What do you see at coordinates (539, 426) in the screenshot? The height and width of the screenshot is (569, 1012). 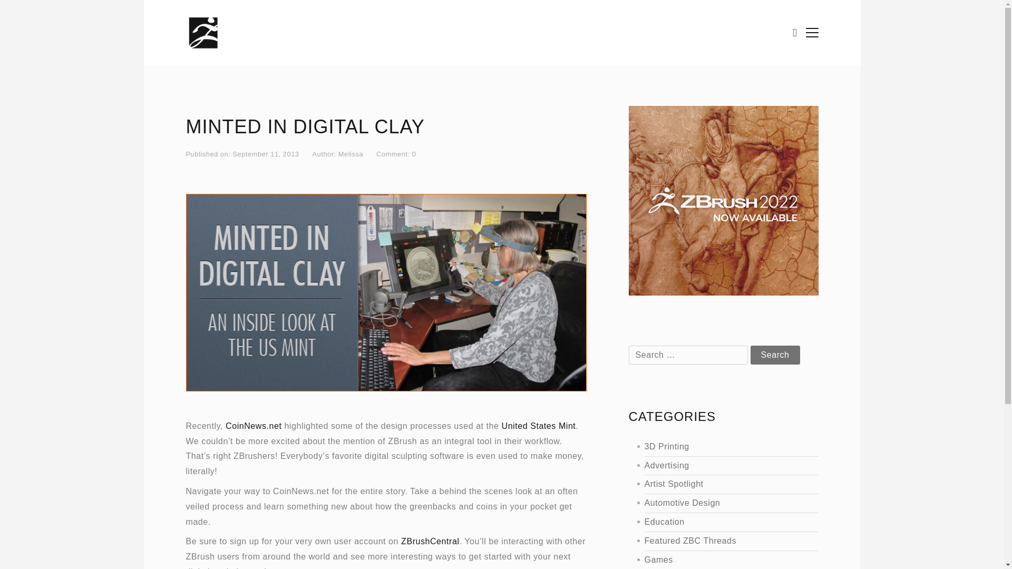 I see `United States Mint` at bounding box center [539, 426].